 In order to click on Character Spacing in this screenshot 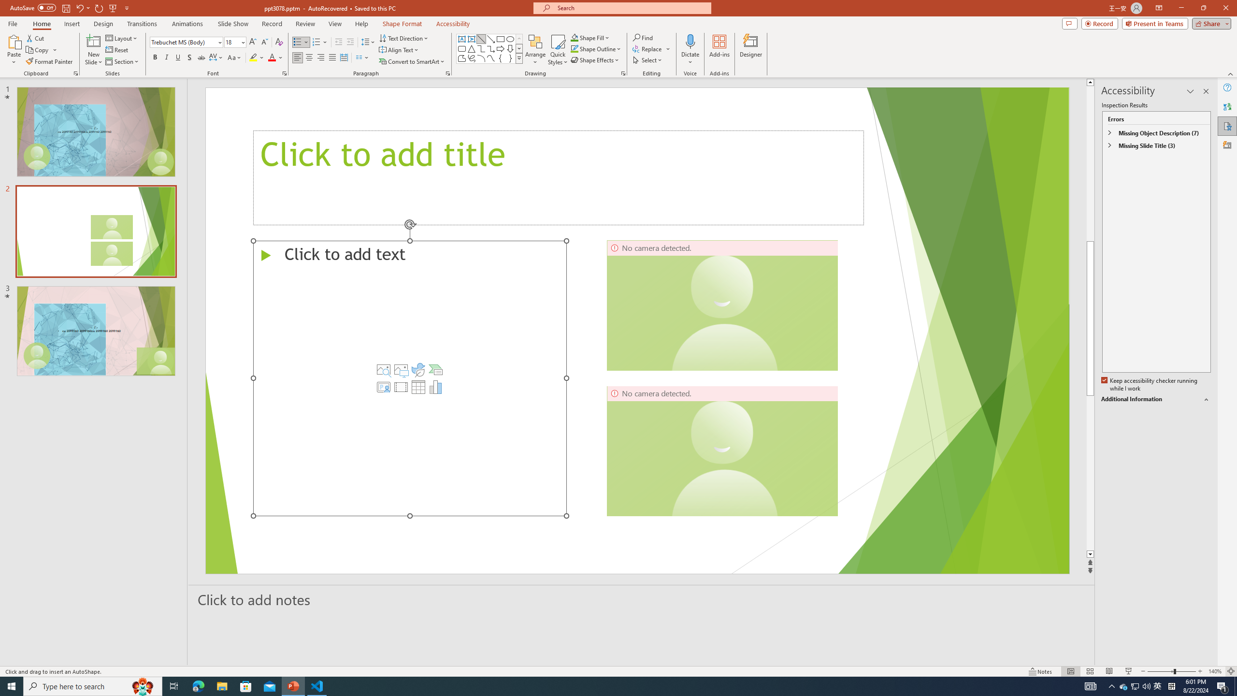, I will do `click(216, 58)`.